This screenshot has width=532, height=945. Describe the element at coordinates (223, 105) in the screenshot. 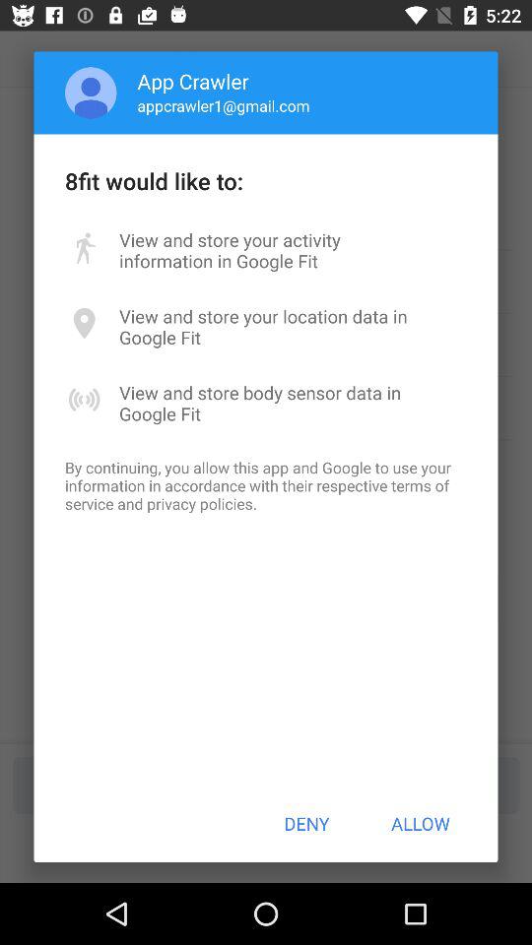

I see `turn on the app below app crawler item` at that location.